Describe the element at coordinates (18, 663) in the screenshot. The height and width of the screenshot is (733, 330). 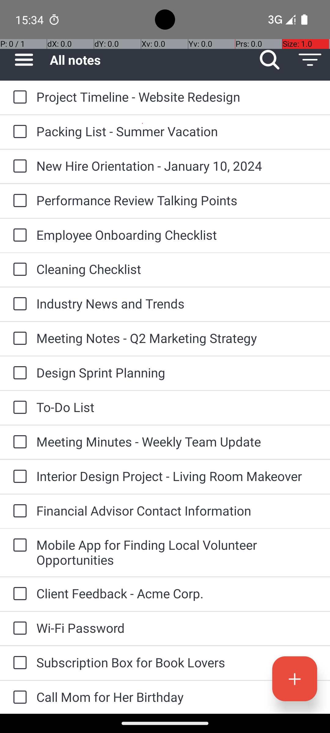
I see `to-do: Subscription Box for Book Lovers` at that location.